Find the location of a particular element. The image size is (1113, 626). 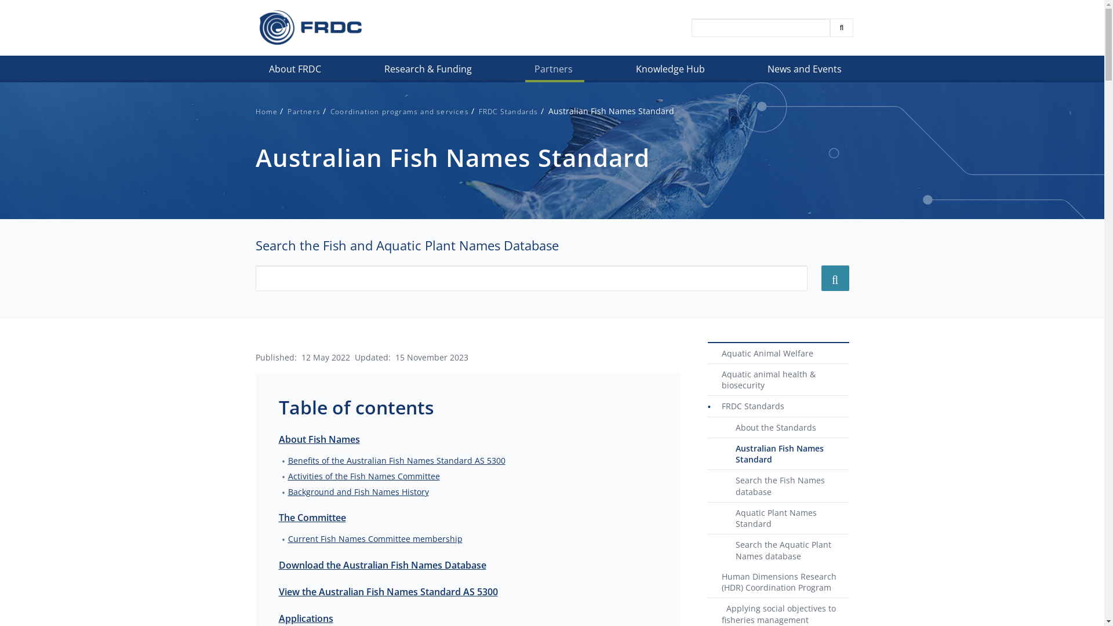

About FRDC is located at coordinates (296, 72).